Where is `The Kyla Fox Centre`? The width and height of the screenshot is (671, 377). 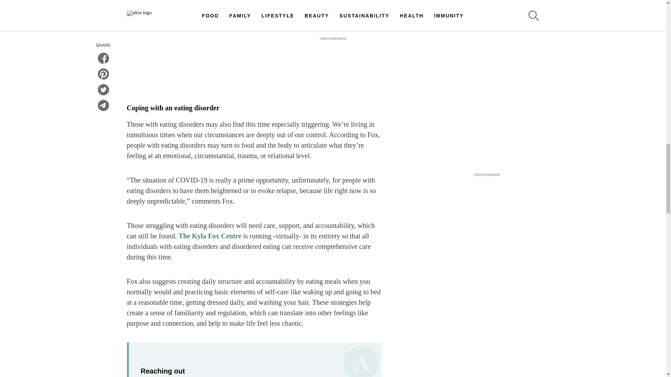
The Kyla Fox Centre is located at coordinates (210, 236).